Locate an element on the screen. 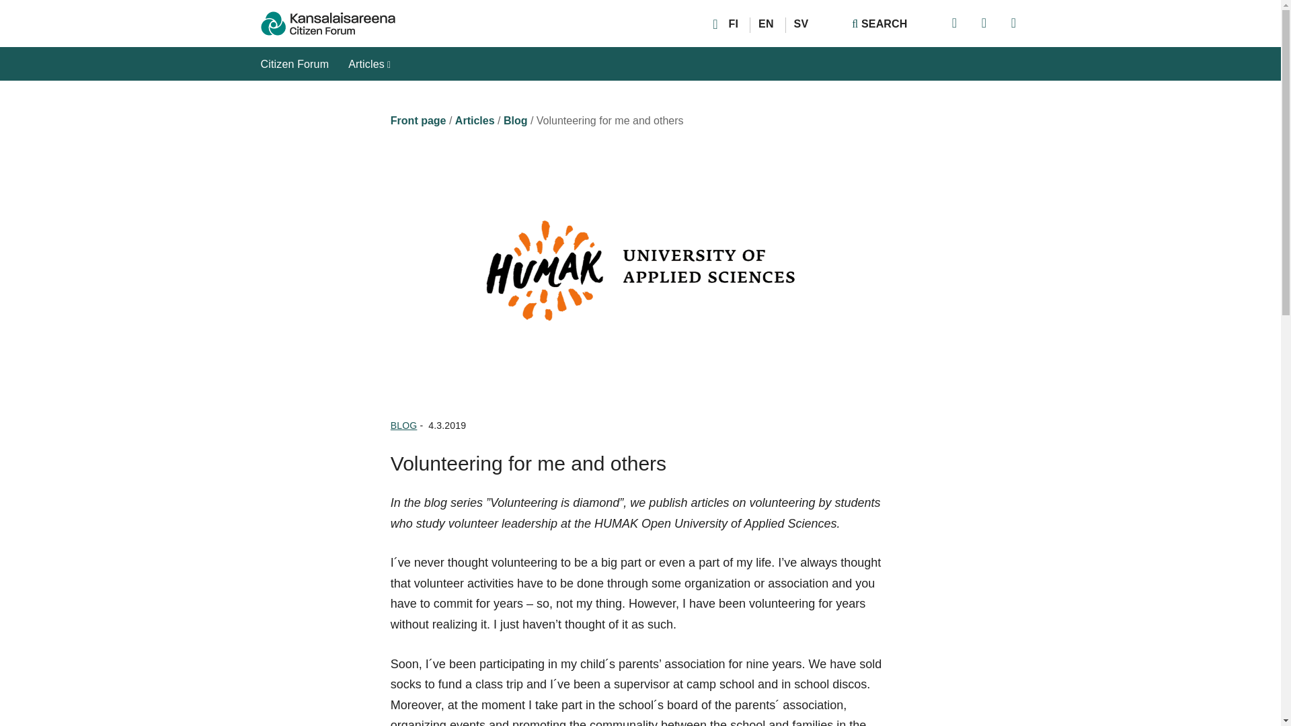 This screenshot has height=726, width=1291. SEARCH is located at coordinates (879, 24).